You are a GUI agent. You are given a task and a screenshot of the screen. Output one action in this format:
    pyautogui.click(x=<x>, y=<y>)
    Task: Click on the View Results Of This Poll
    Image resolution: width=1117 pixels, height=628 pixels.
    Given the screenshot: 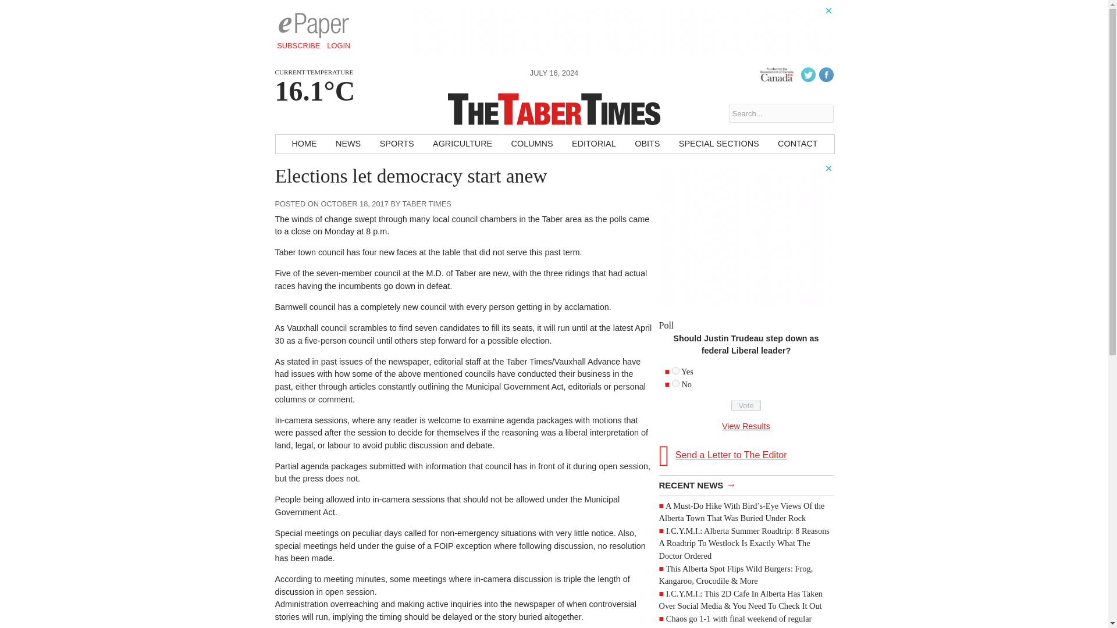 What is the action you would take?
    pyautogui.click(x=746, y=426)
    